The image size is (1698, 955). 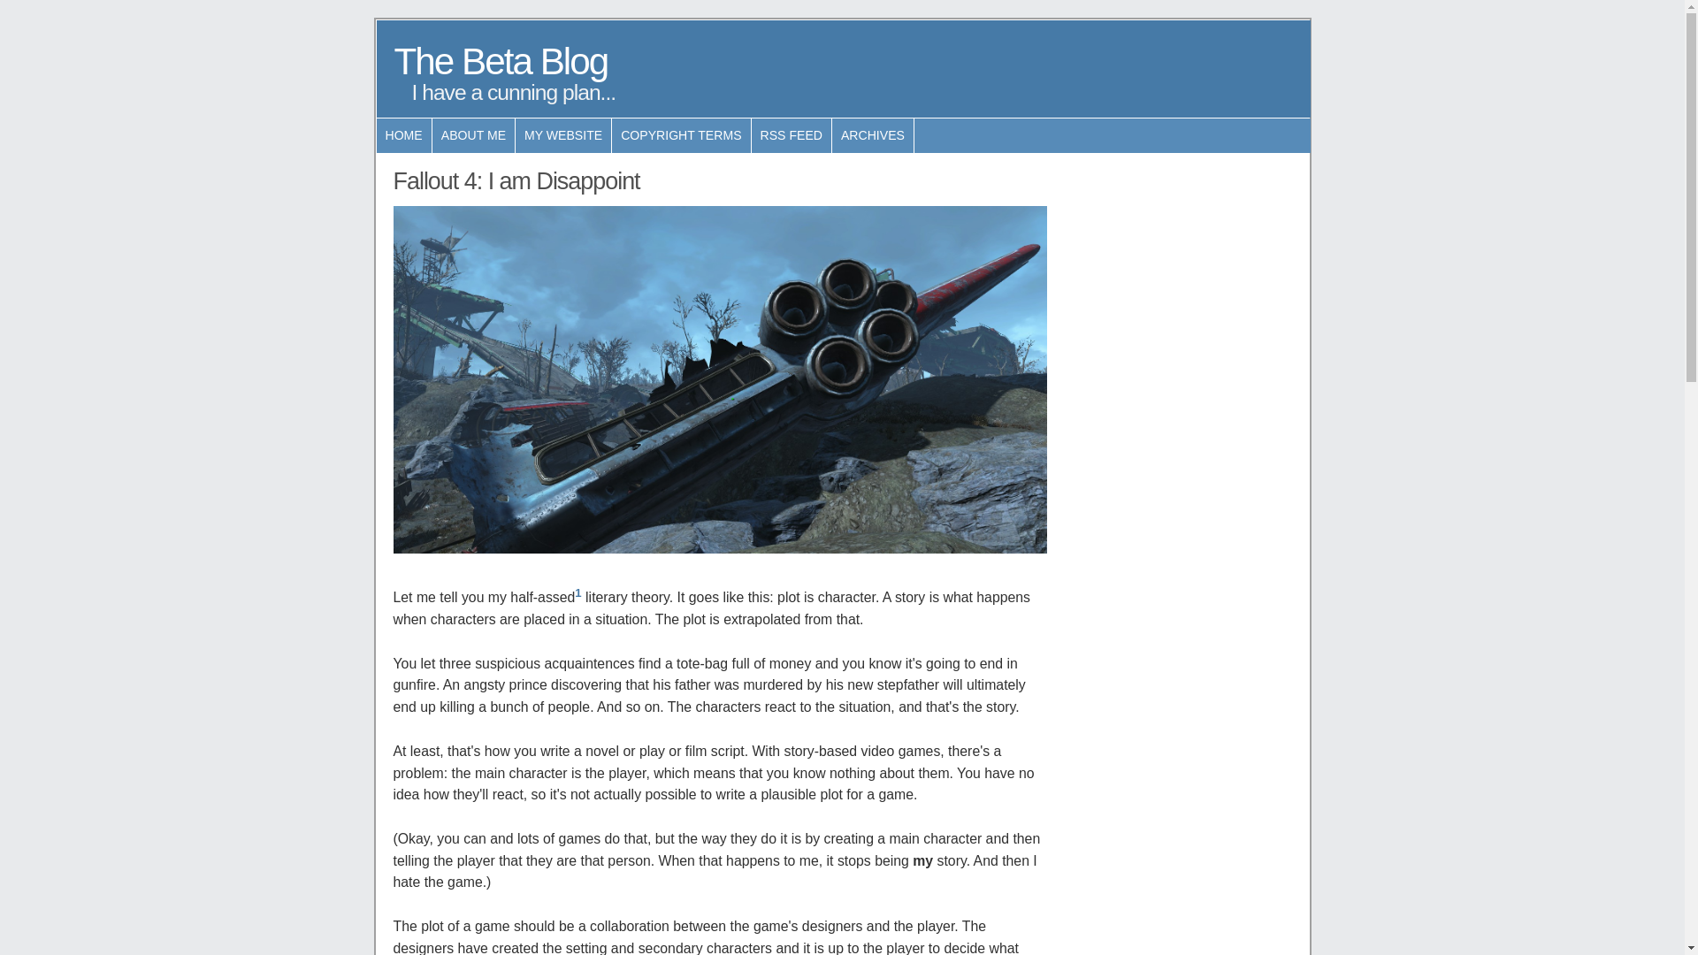 I want to click on HOME, so click(x=404, y=136).